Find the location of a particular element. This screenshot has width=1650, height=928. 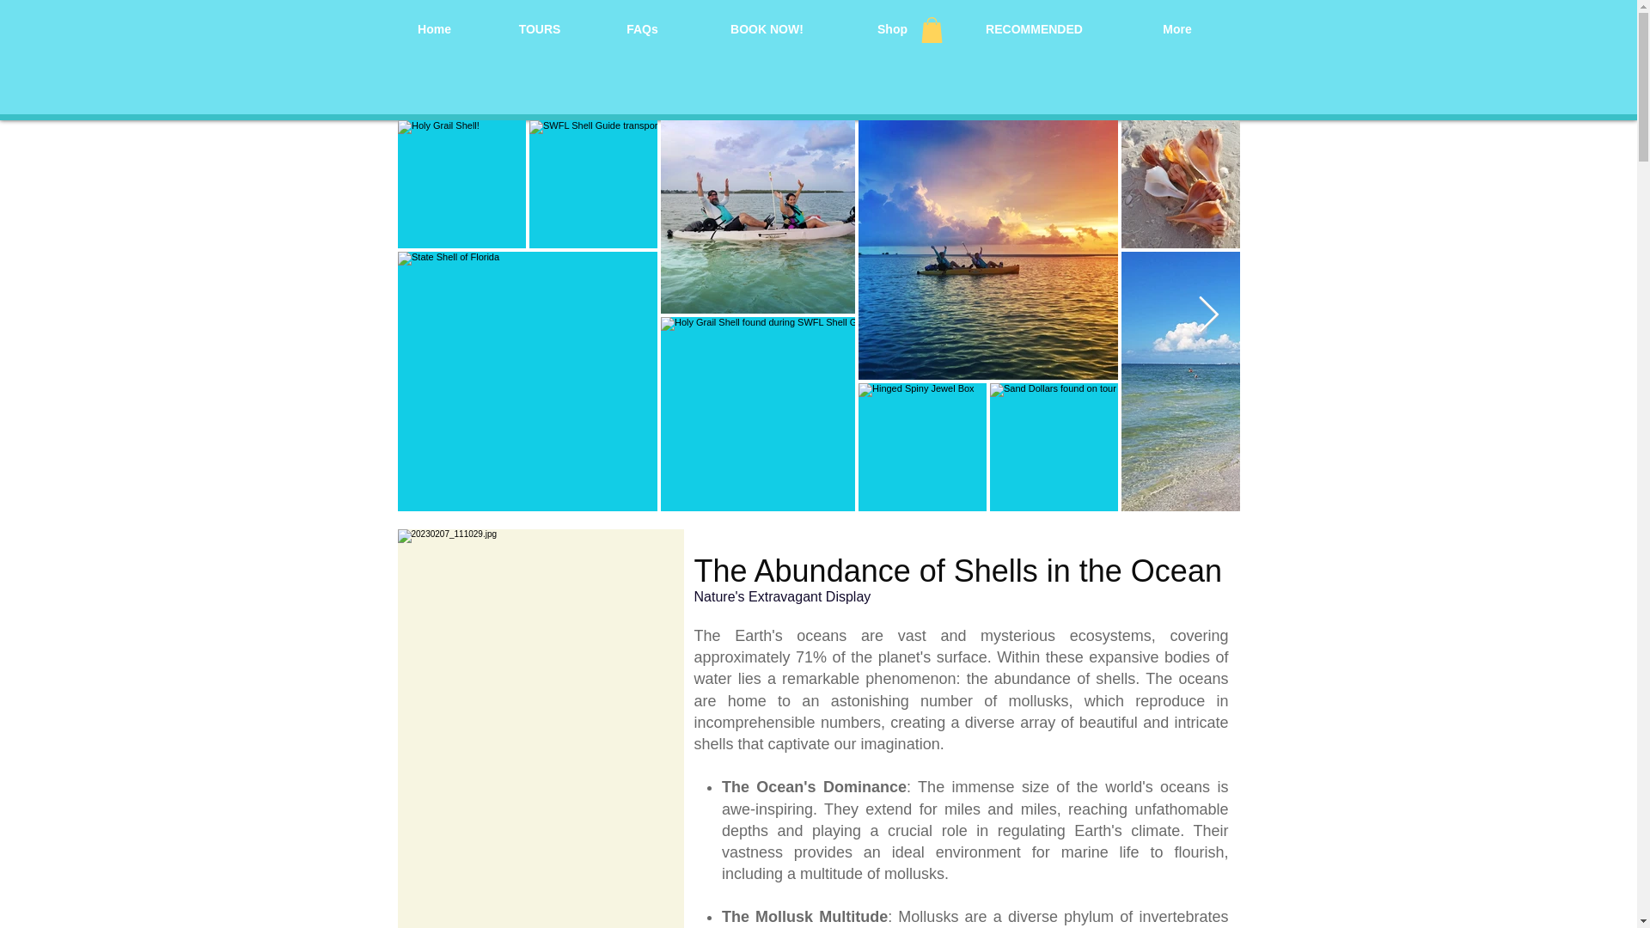

BOOK NOW! is located at coordinates (767, 29).